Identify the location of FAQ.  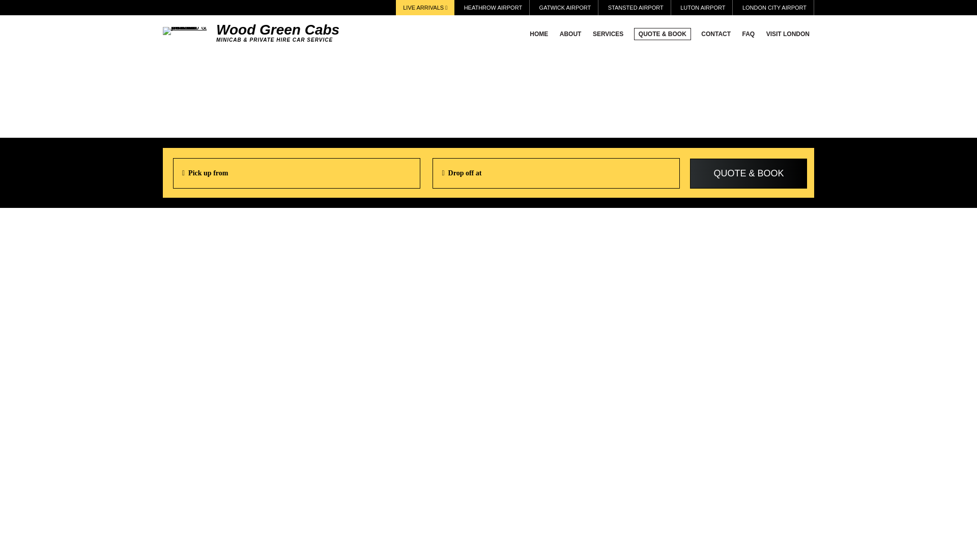
(749, 34).